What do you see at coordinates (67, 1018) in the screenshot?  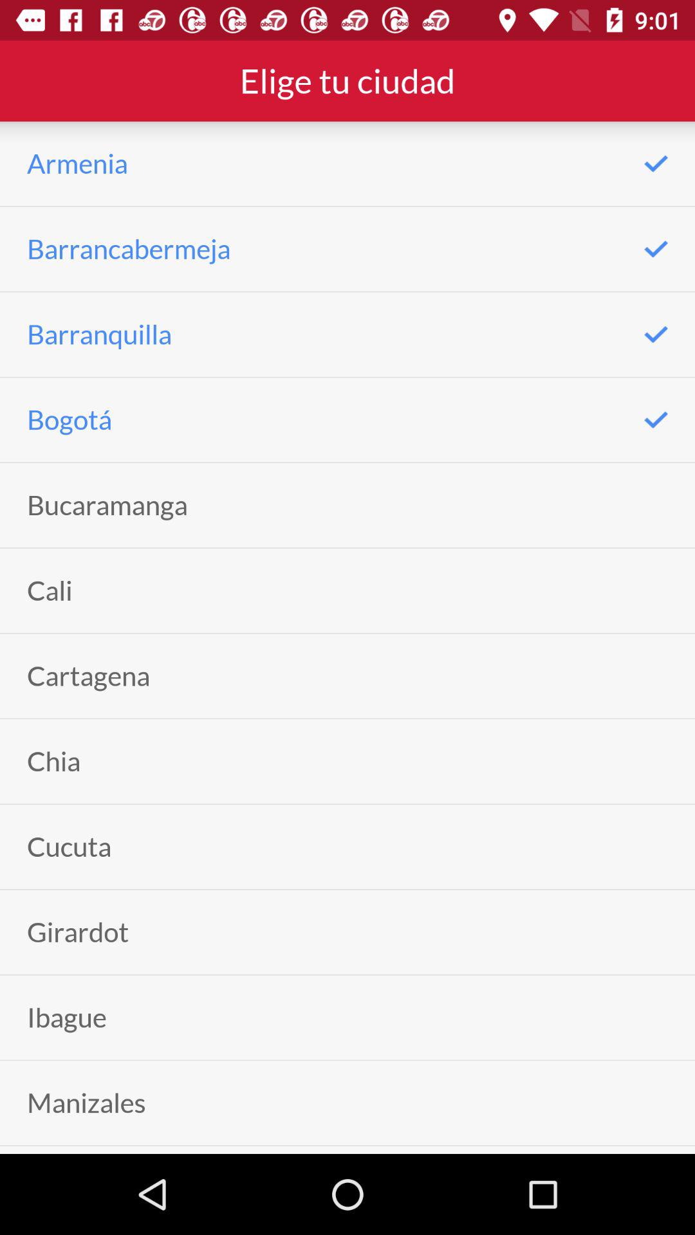 I see `turn on the ibague item` at bounding box center [67, 1018].